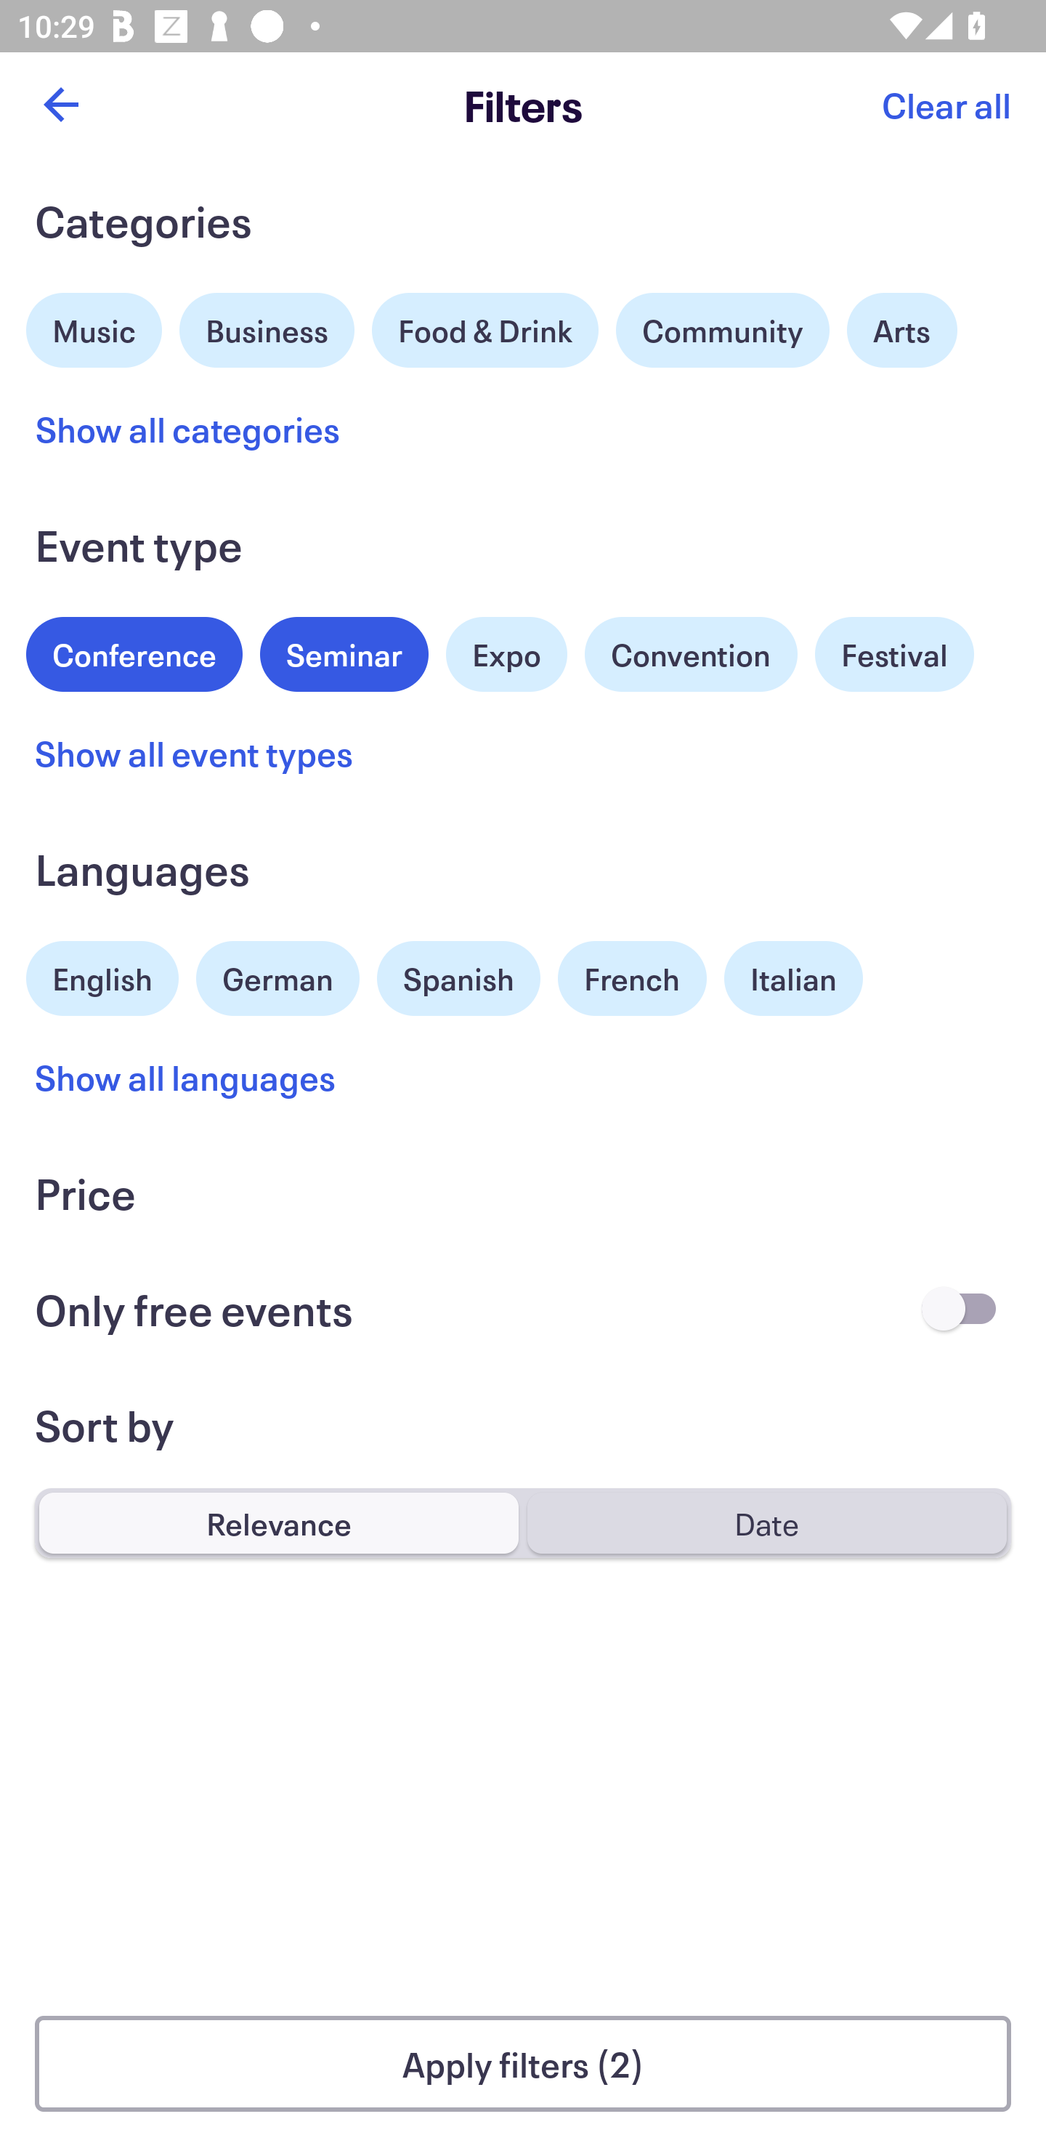 The image size is (1046, 2151). What do you see at coordinates (766, 1522) in the screenshot?
I see `Date` at bounding box center [766, 1522].